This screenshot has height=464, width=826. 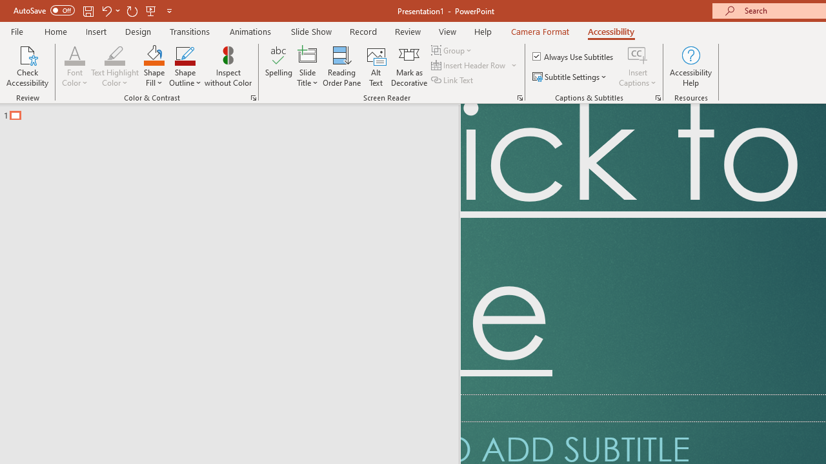 I want to click on Slide Title, so click(x=307, y=66).